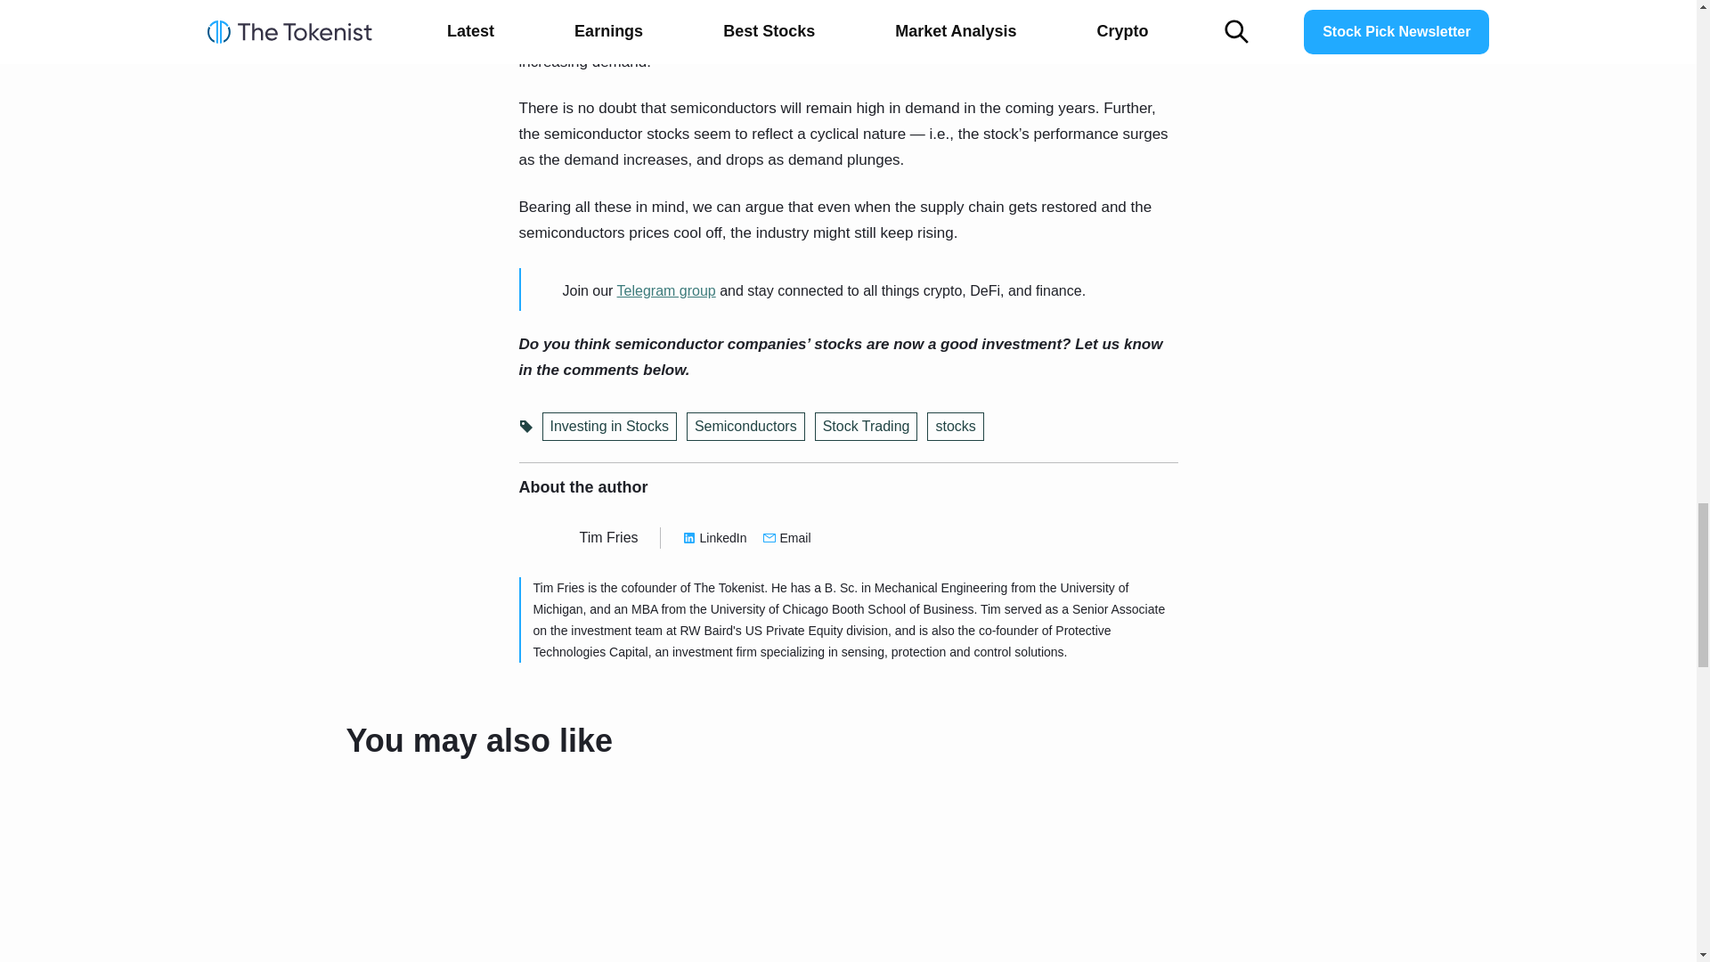 The height and width of the screenshot is (962, 1710). Describe the element at coordinates (608, 538) in the screenshot. I see `Tim Fries` at that location.